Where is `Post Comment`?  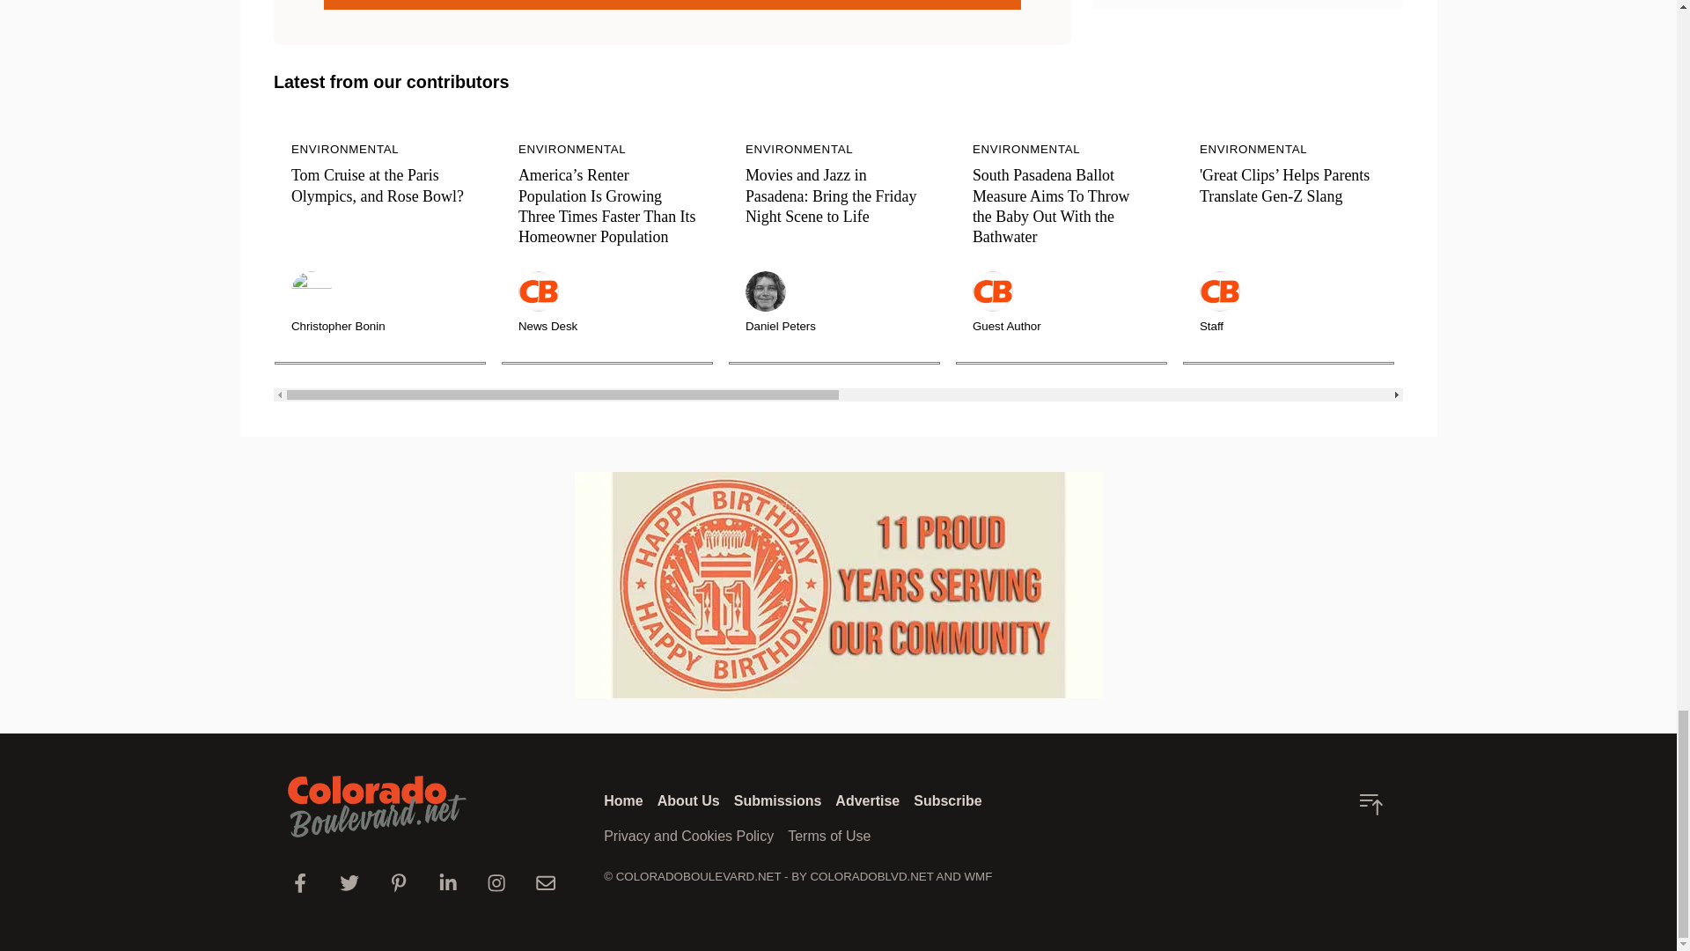
Post Comment is located at coordinates (672, 4).